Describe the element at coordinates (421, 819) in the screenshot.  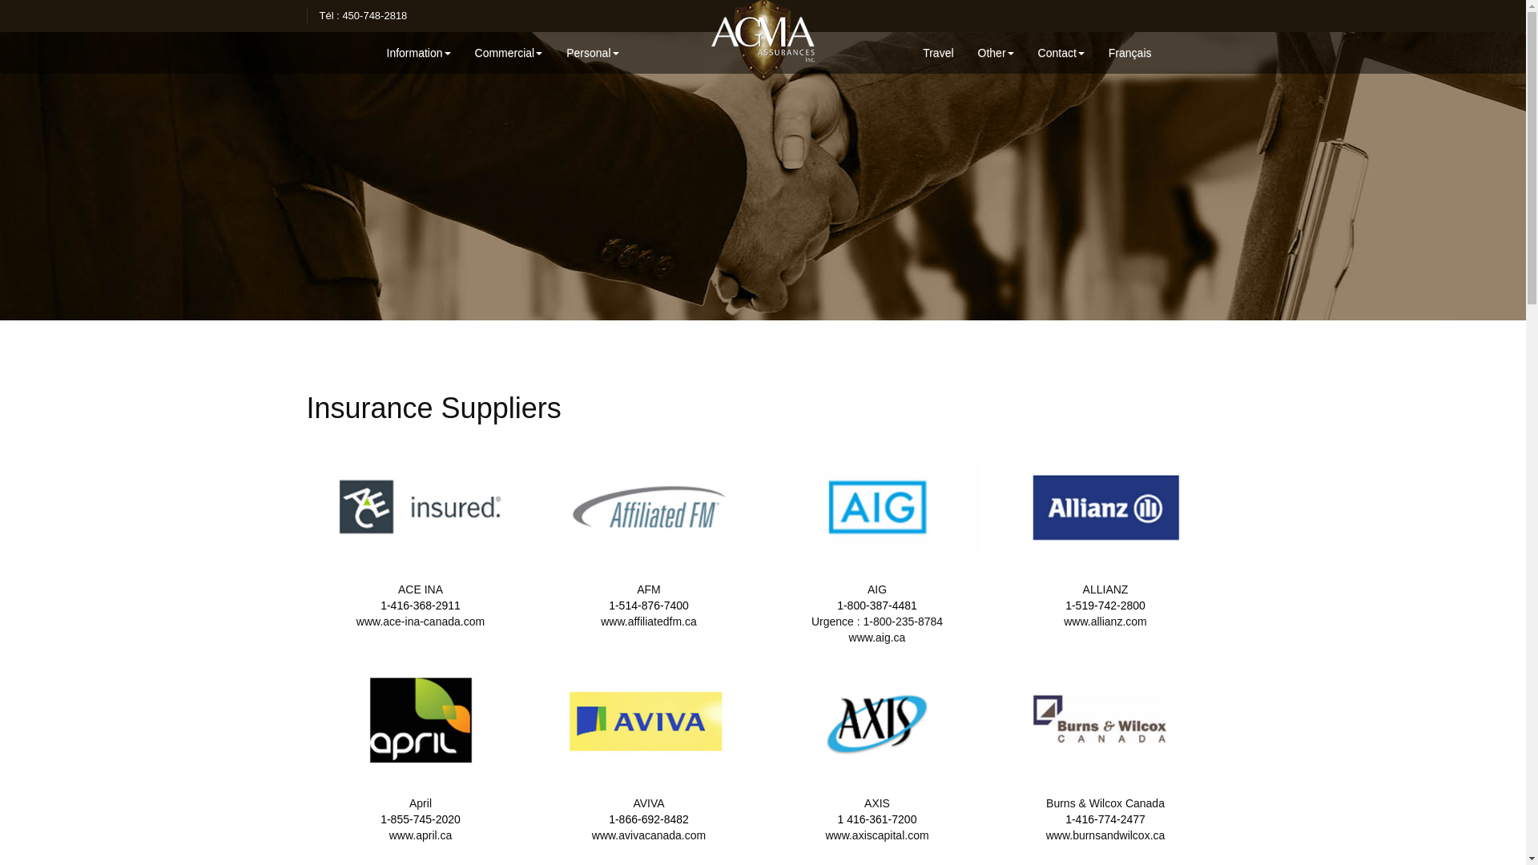
I see `1-855-745-2020` at that location.